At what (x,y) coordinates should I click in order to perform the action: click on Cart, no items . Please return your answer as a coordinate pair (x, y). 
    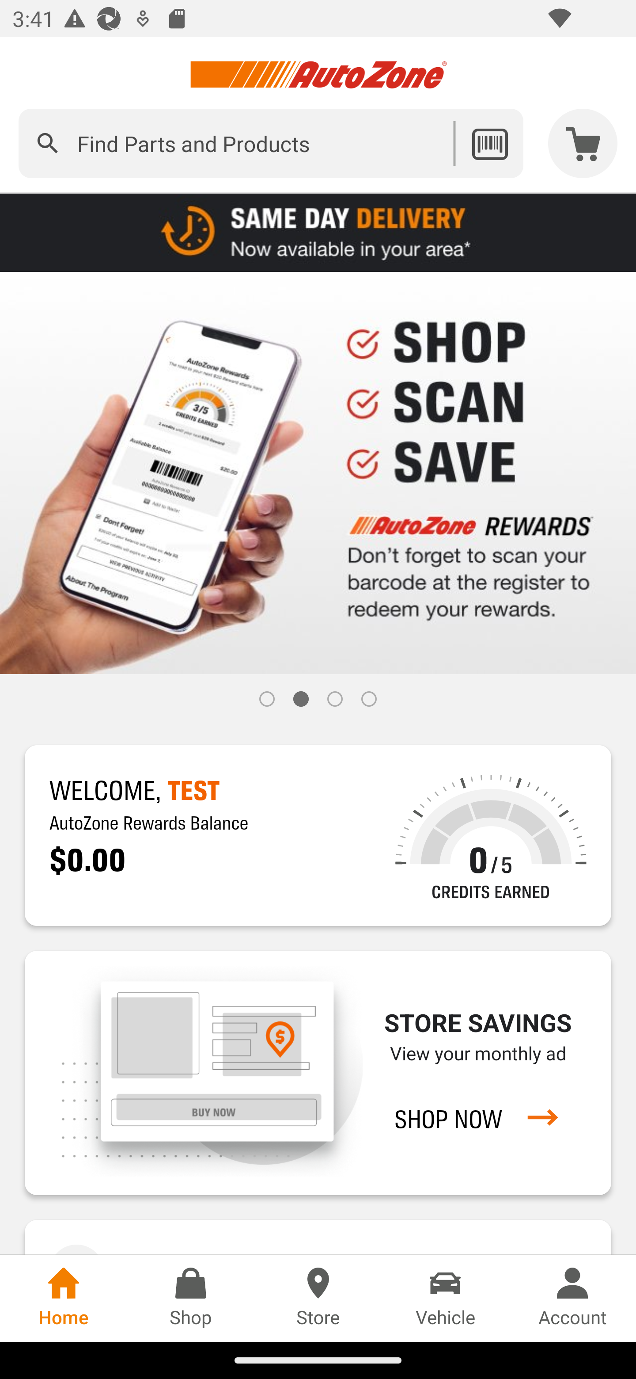
    Looking at the image, I should click on (583, 143).